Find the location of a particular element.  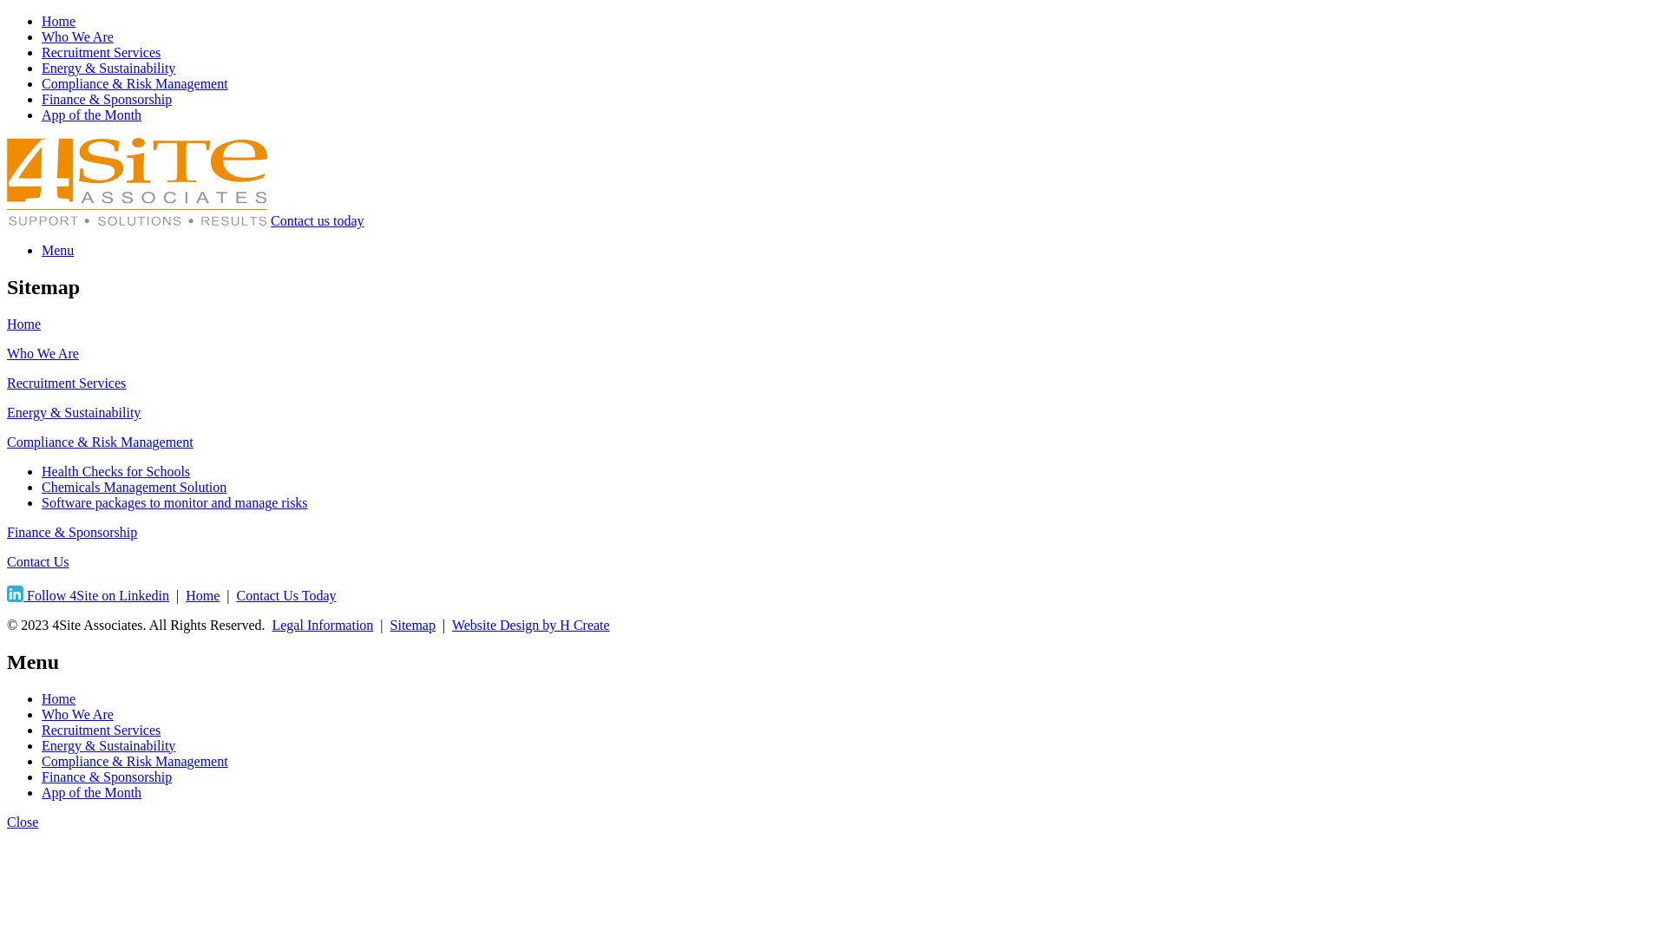

Energy & Sustainability is located at coordinates (108, 68).